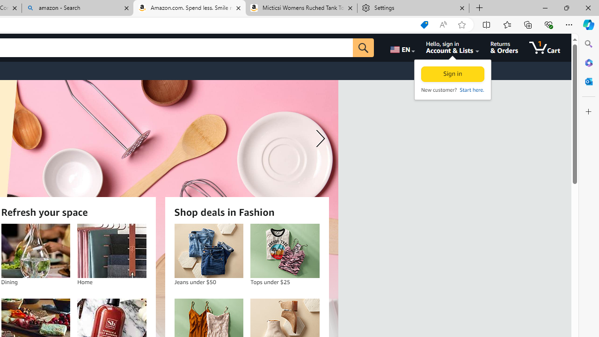  Describe the element at coordinates (78, 8) in the screenshot. I see `amazon - Search` at that location.